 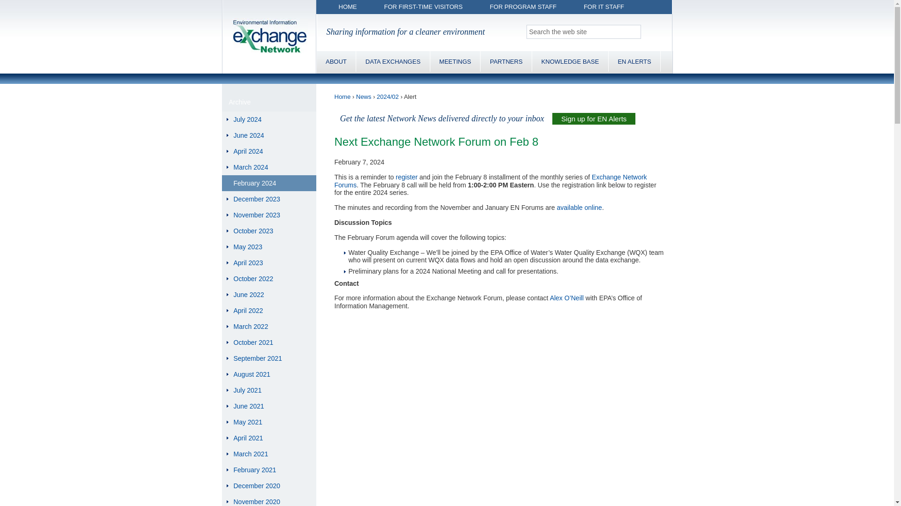 I want to click on HOME, so click(x=348, y=7).